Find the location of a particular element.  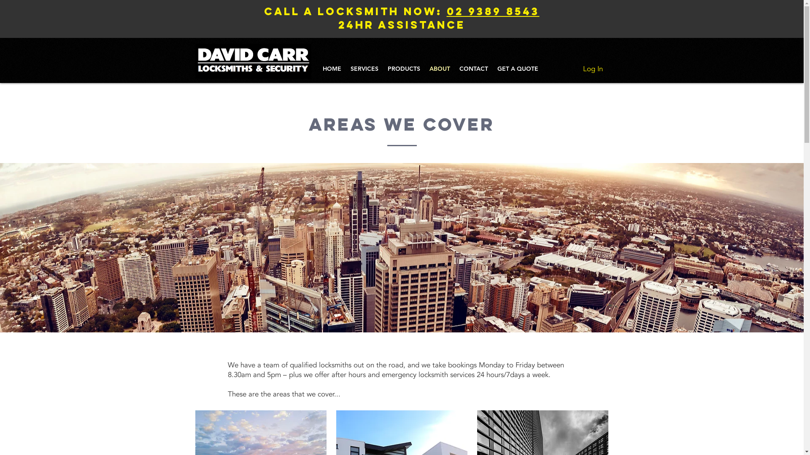

02 9389 8543 is located at coordinates (493, 11).